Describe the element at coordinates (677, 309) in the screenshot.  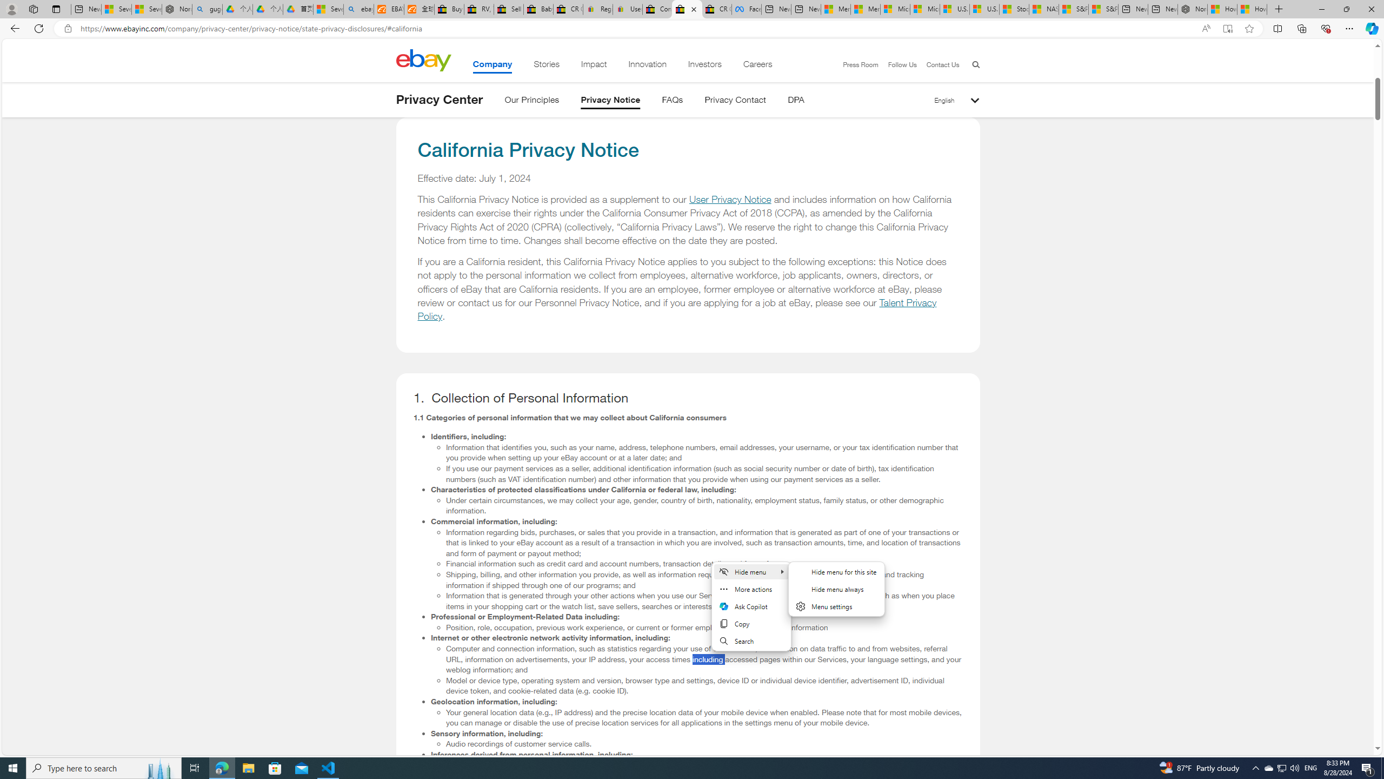
I see `Talent Privacy Policy` at that location.